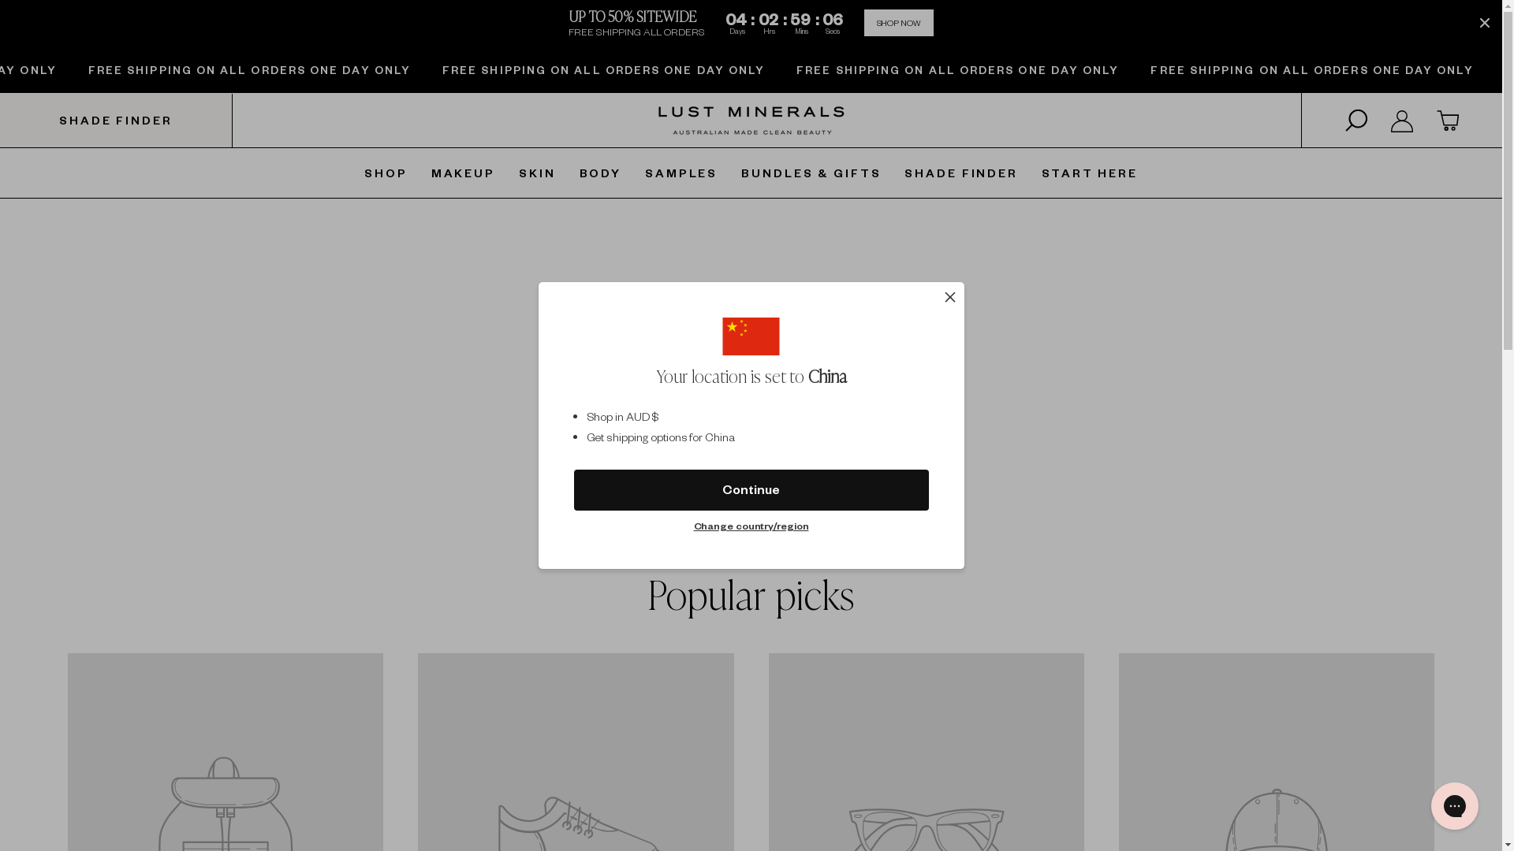 The height and width of the screenshot is (851, 1514). I want to click on Continue shopping, so click(751, 406).